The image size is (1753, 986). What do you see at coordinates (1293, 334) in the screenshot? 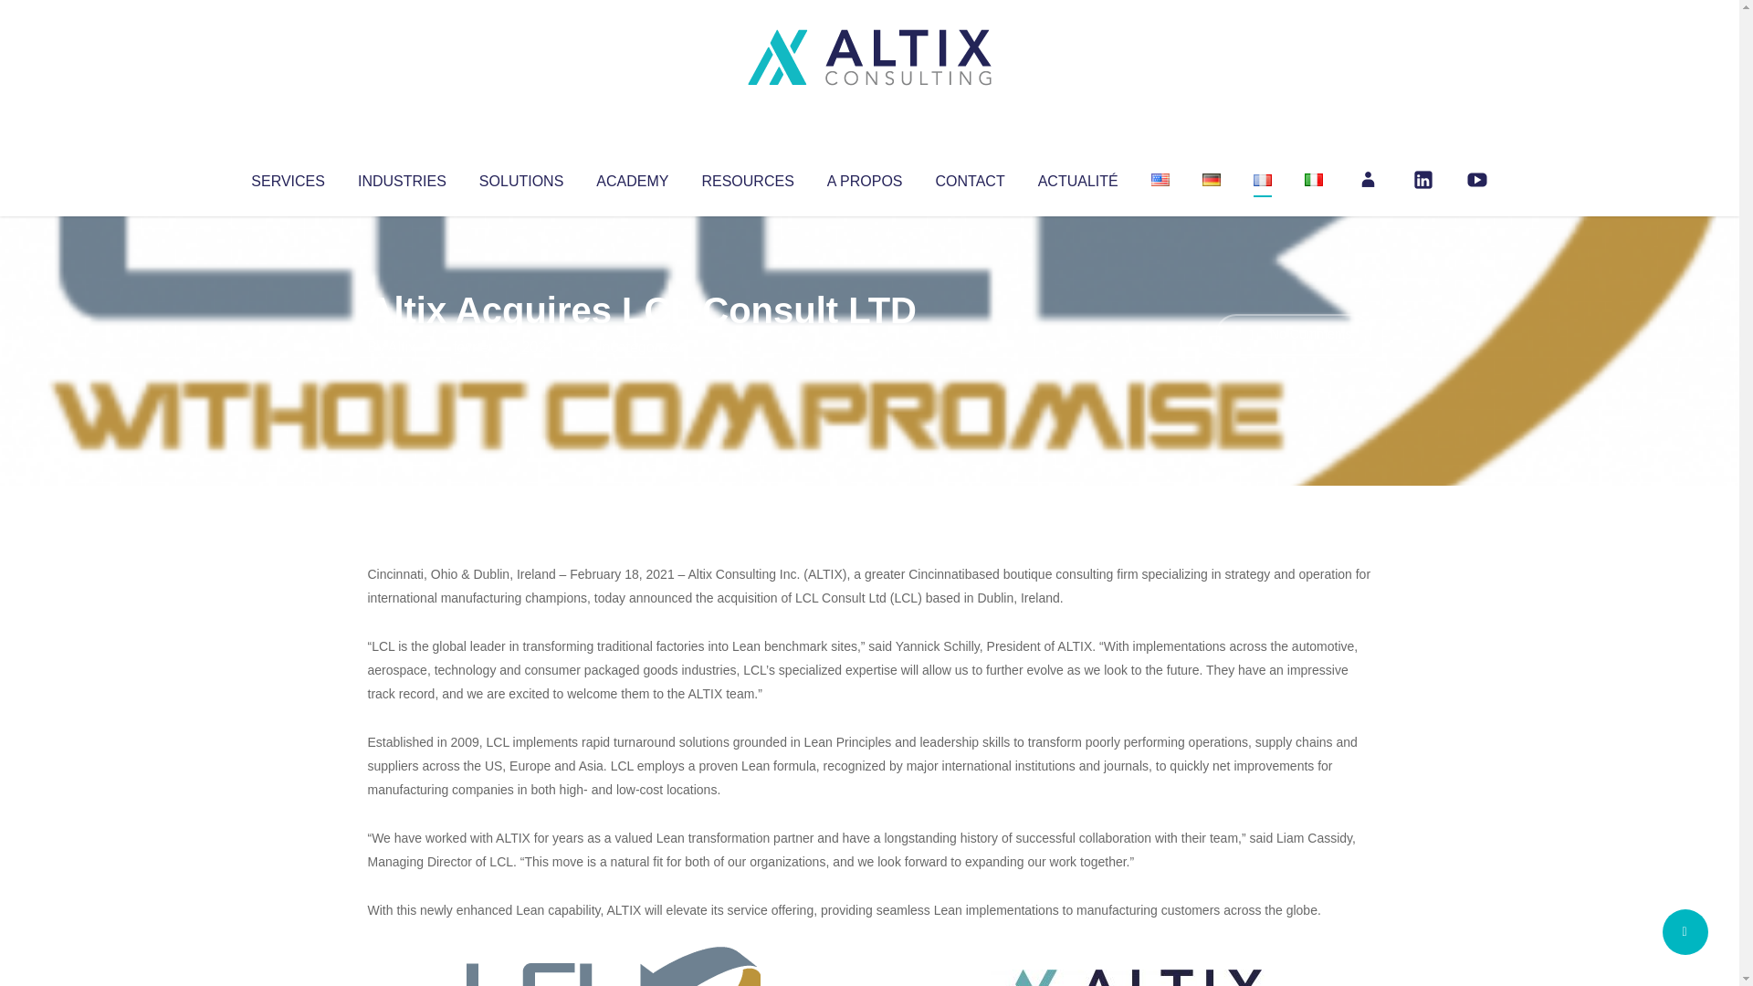
I see `No Comments` at bounding box center [1293, 334].